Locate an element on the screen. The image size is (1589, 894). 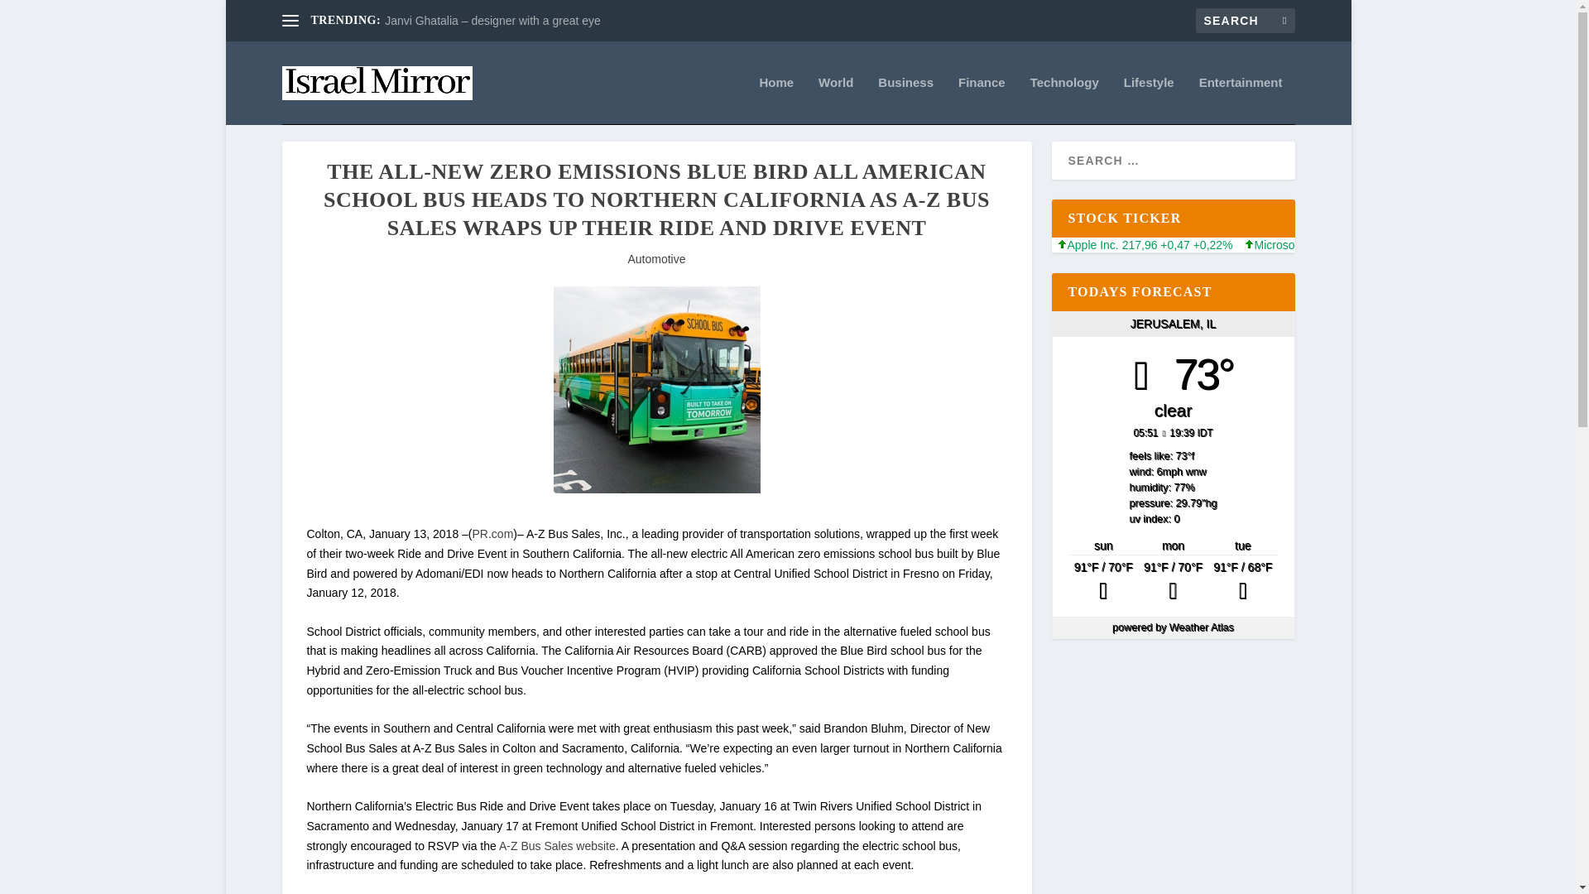
A-Z Bus Sales website is located at coordinates (557, 846).